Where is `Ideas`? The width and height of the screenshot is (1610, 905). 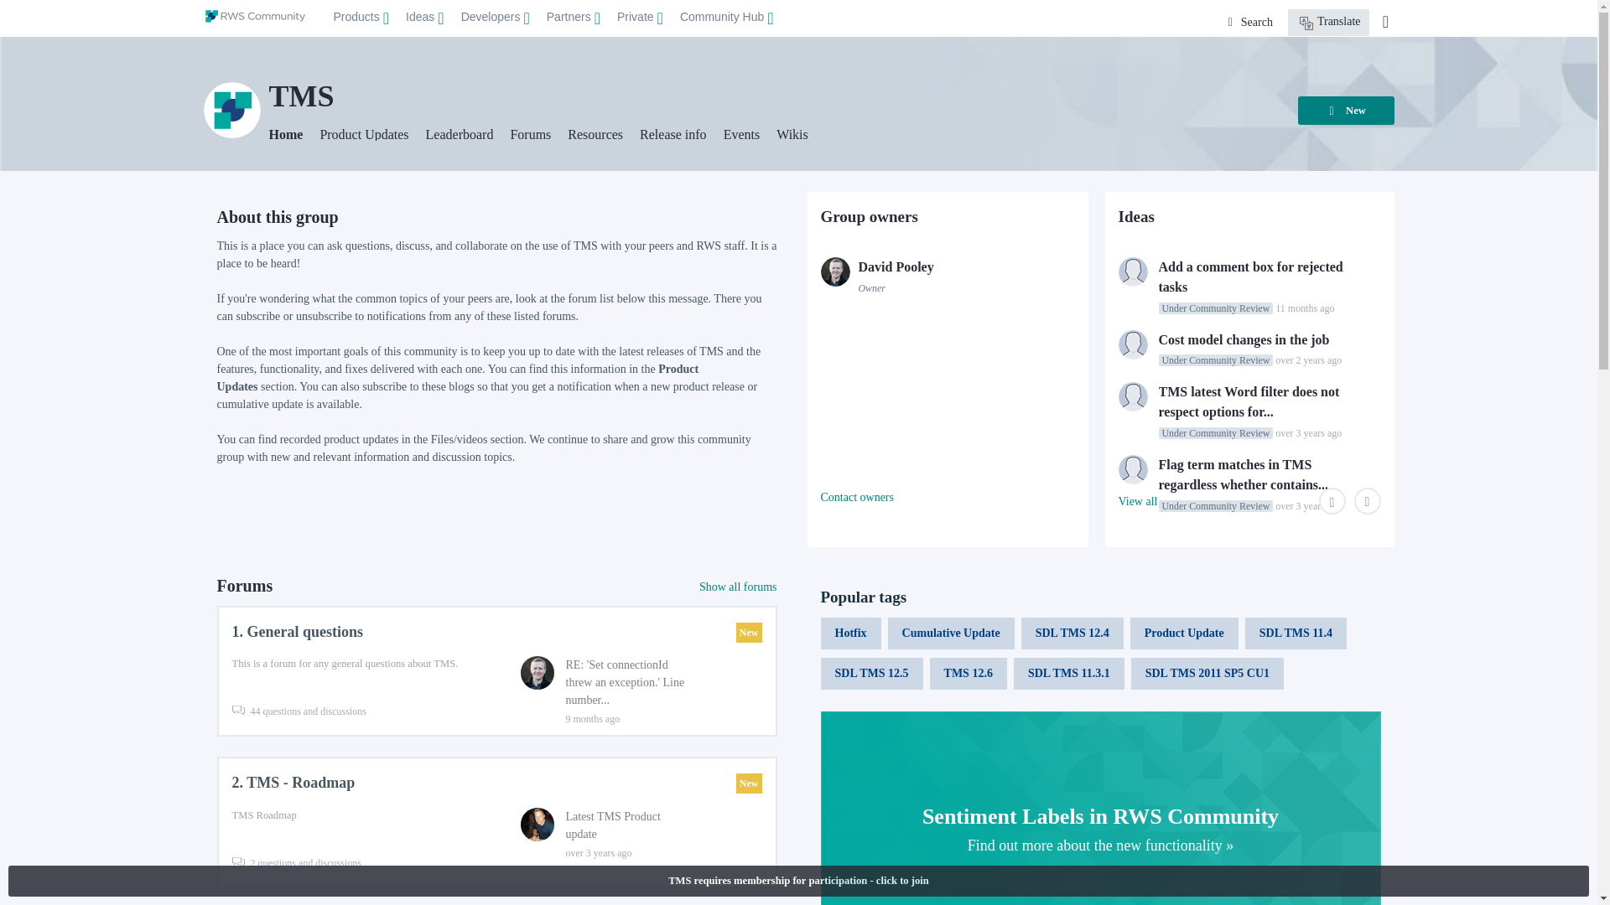 Ideas is located at coordinates (424, 18).